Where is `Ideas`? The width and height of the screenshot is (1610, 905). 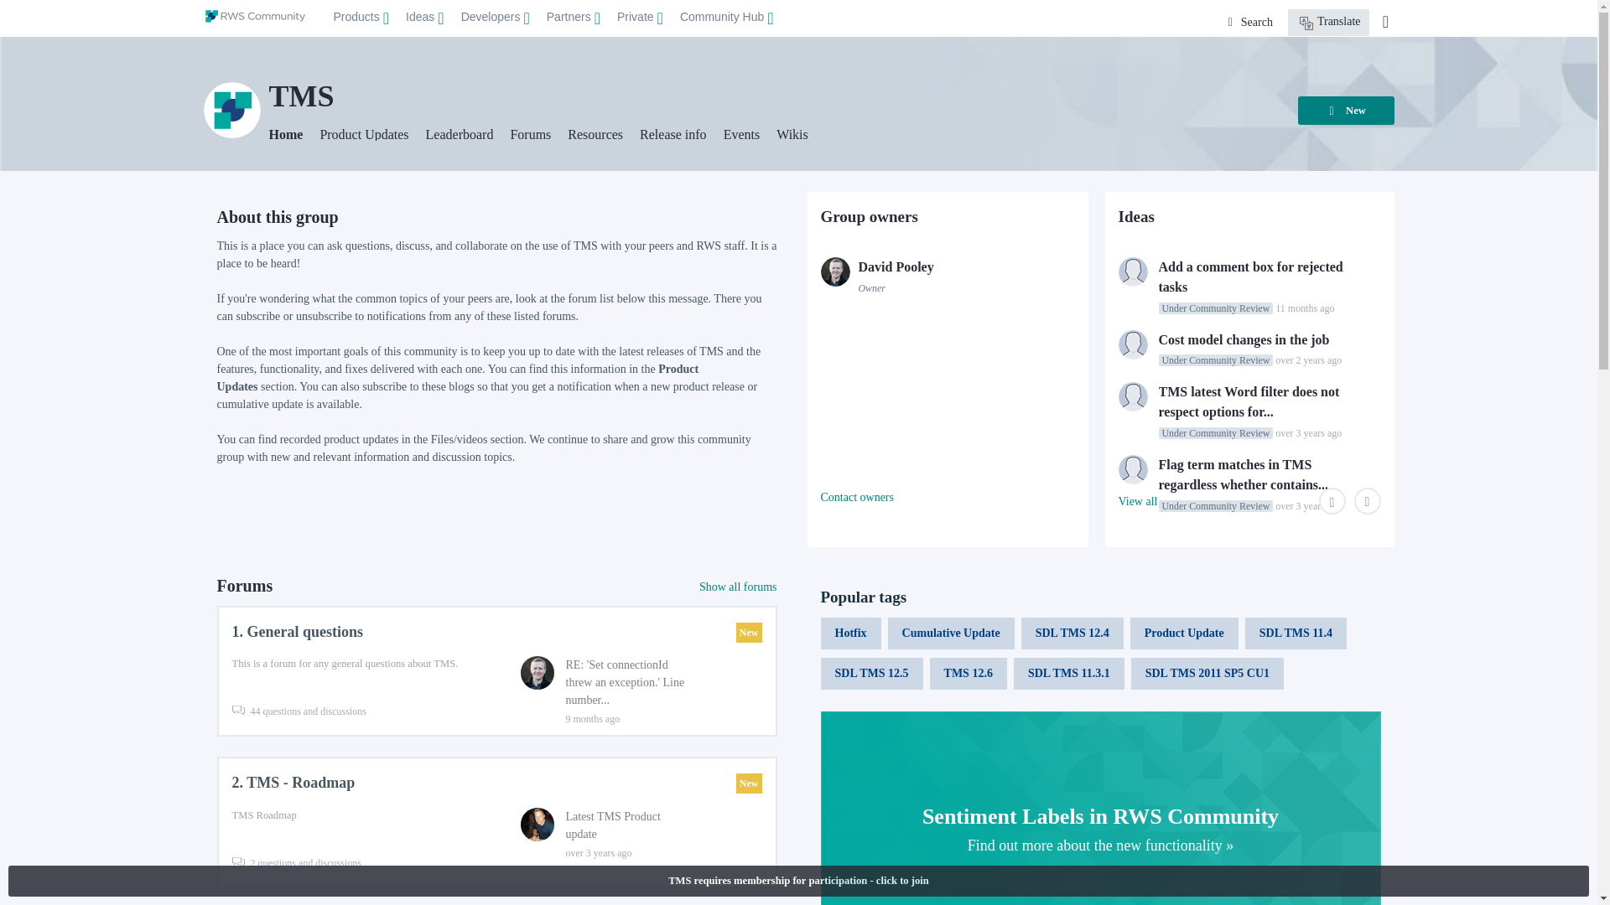 Ideas is located at coordinates (424, 18).